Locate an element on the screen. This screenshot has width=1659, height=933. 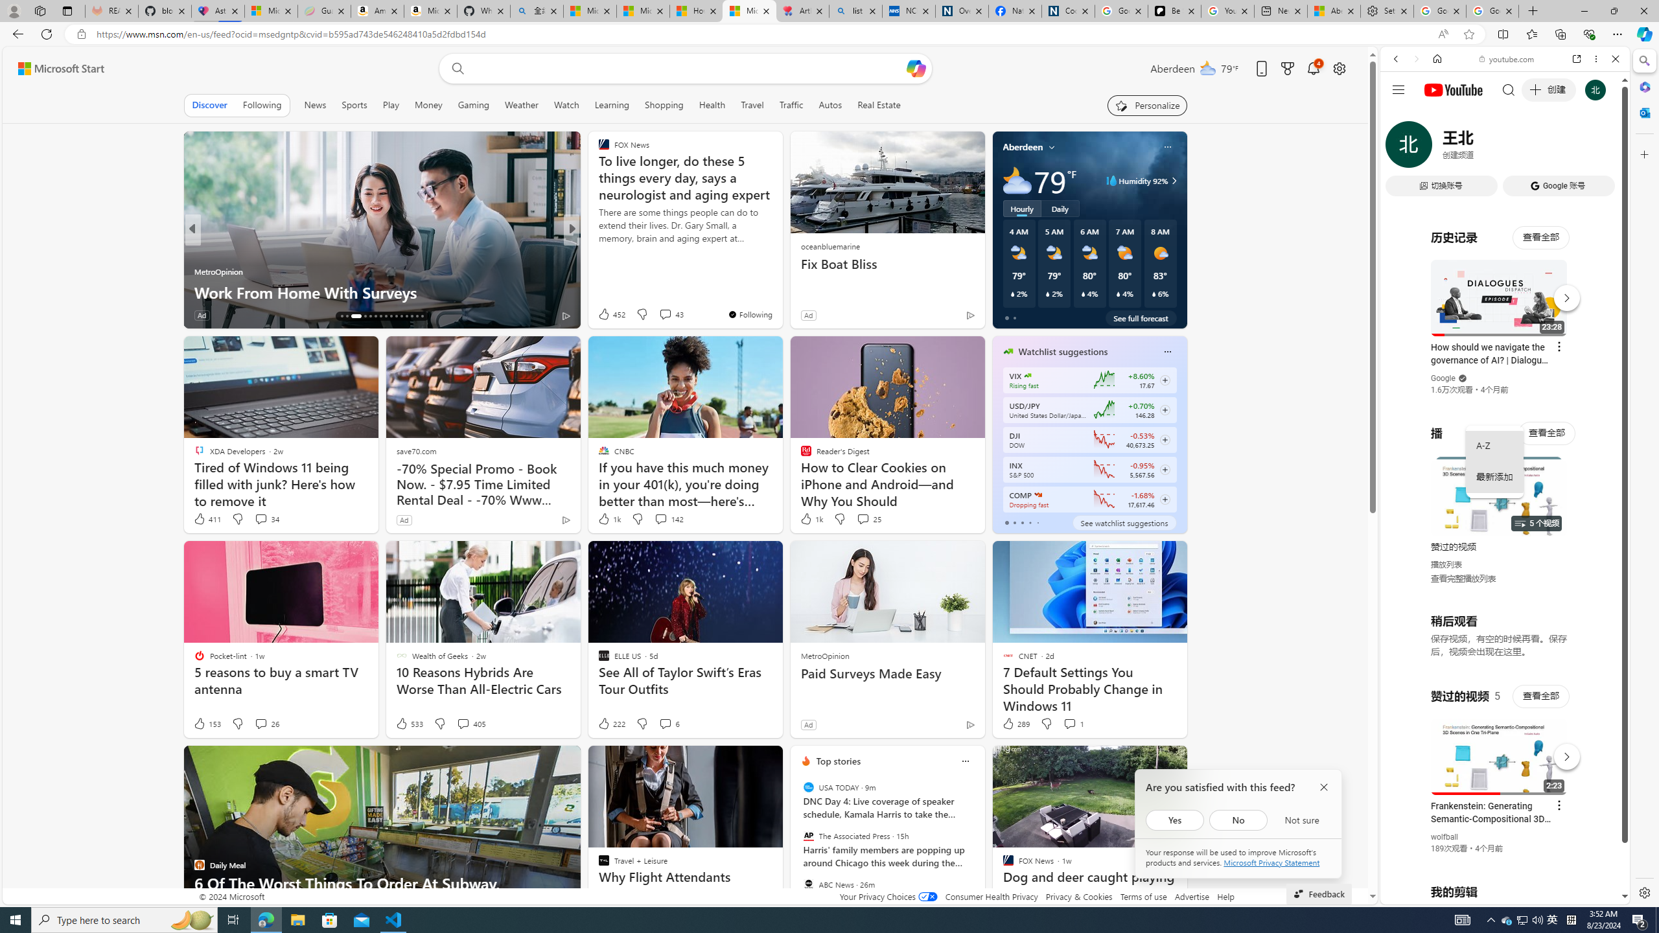
289 Like is located at coordinates (1015, 723).